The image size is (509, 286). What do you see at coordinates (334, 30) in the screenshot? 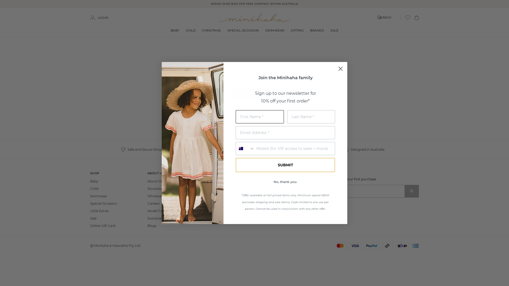
I see `SALE` at bounding box center [334, 30].